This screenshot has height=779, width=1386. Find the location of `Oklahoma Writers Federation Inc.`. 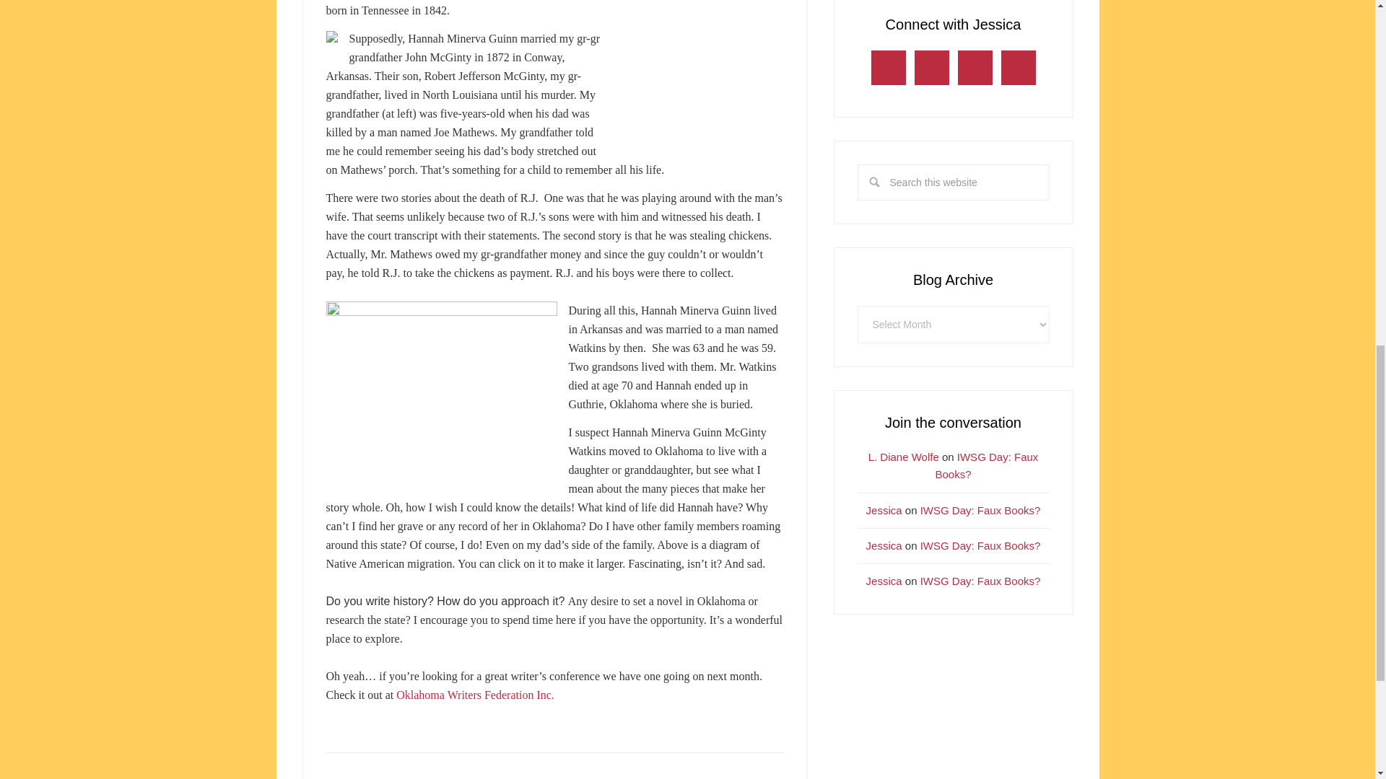

Oklahoma Writers Federation Inc. is located at coordinates (475, 695).